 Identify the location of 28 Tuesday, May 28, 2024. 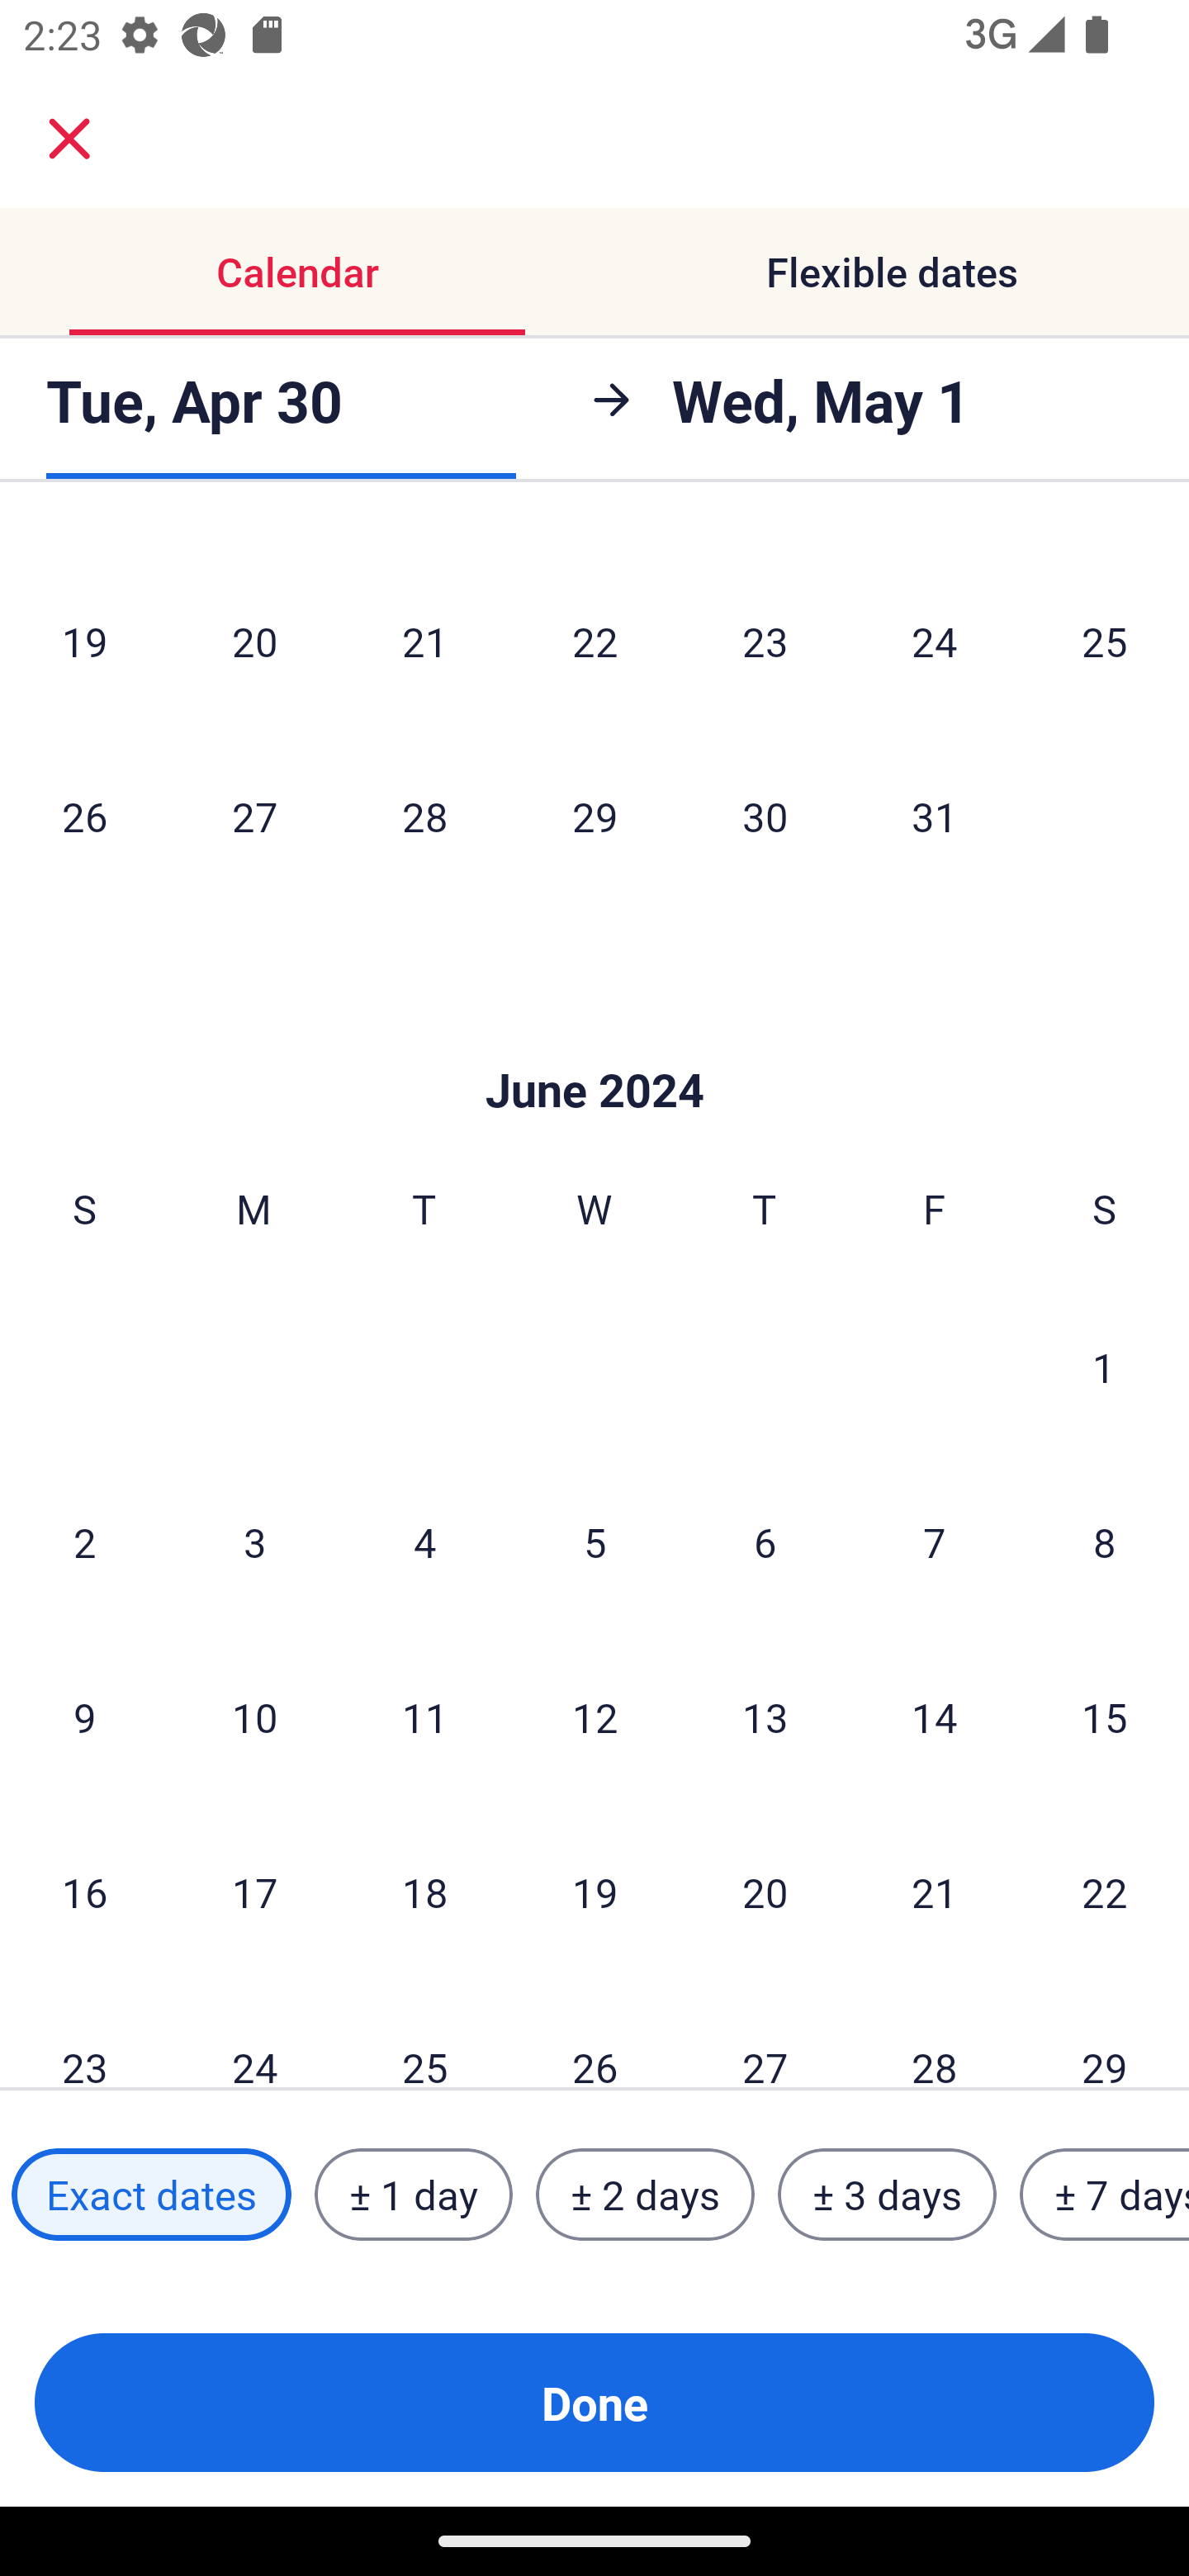
(424, 817).